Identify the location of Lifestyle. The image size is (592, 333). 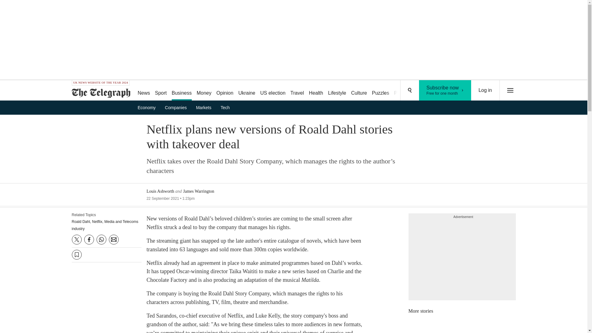
(337, 91).